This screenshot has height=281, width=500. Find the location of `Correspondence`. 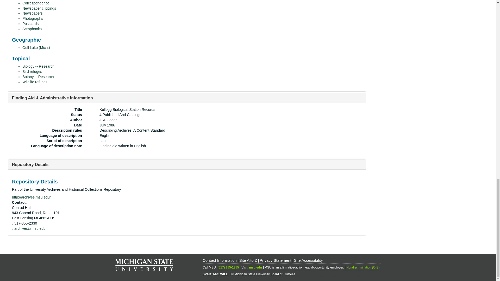

Correspondence is located at coordinates (36, 3).